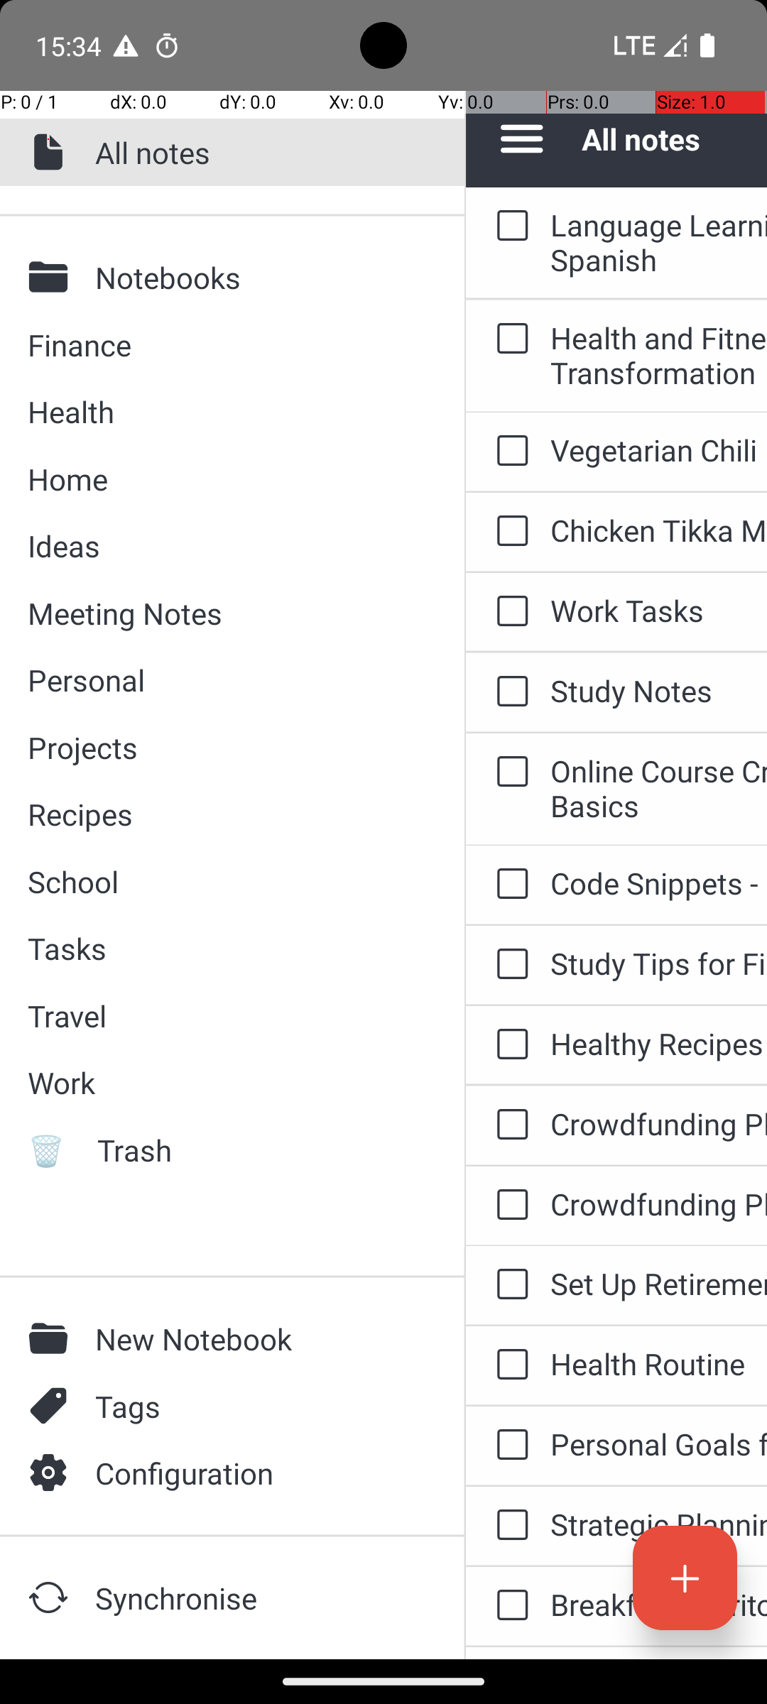 The image size is (767, 1704). What do you see at coordinates (659, 355) in the screenshot?
I see `Health and Fitness Challenge - 30-Day Transformation` at bounding box center [659, 355].